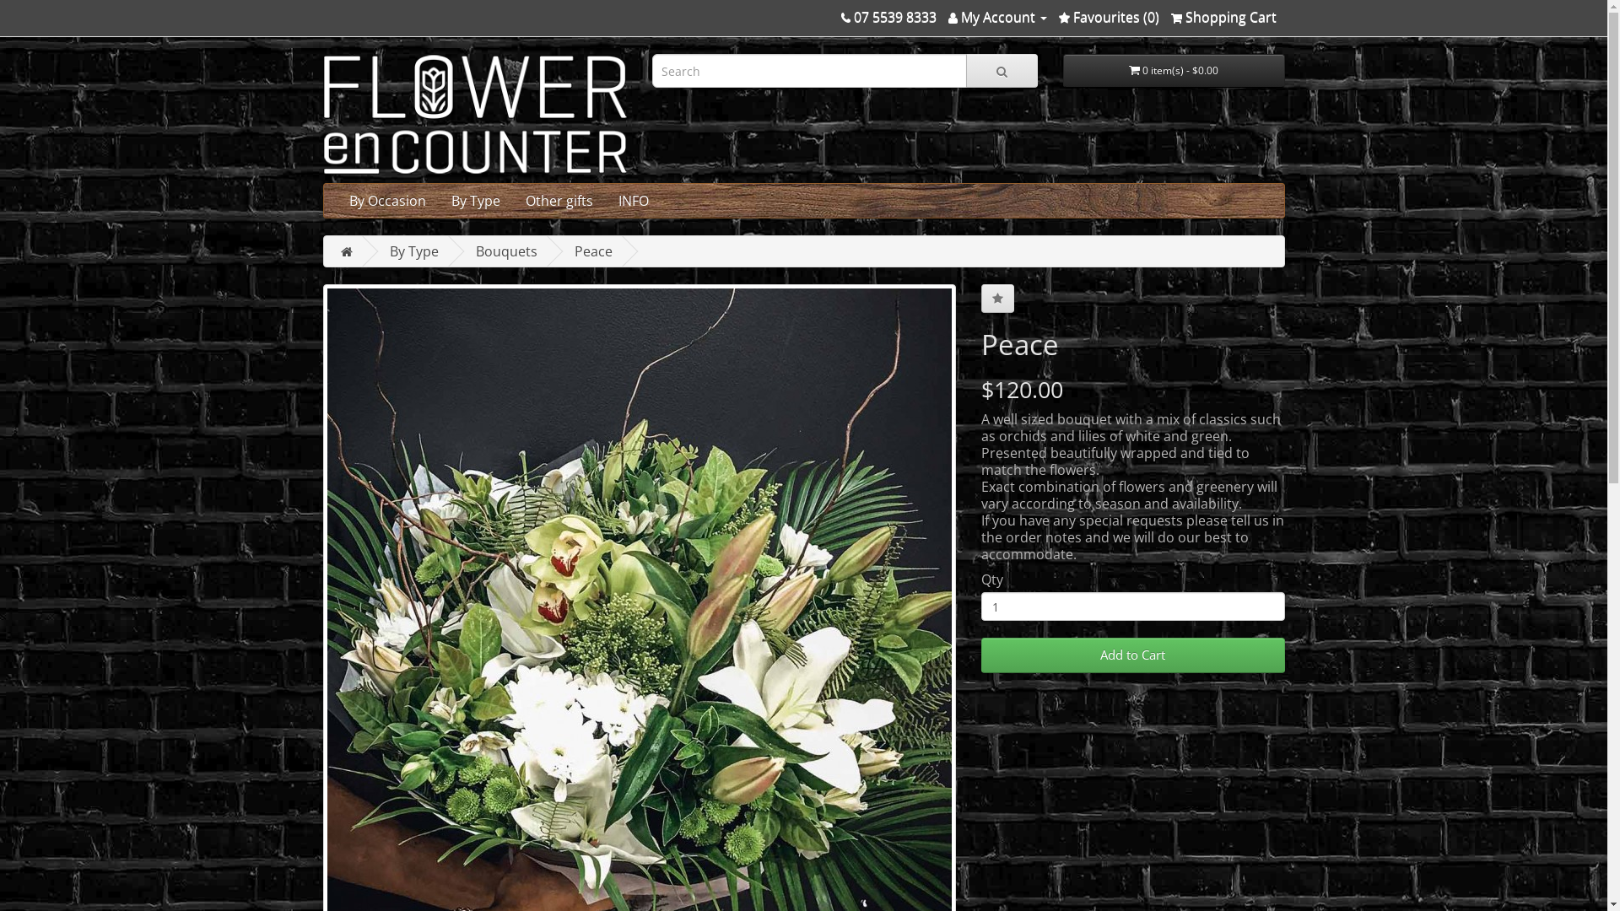 The width and height of the screenshot is (1620, 911). I want to click on By Type, so click(414, 251).